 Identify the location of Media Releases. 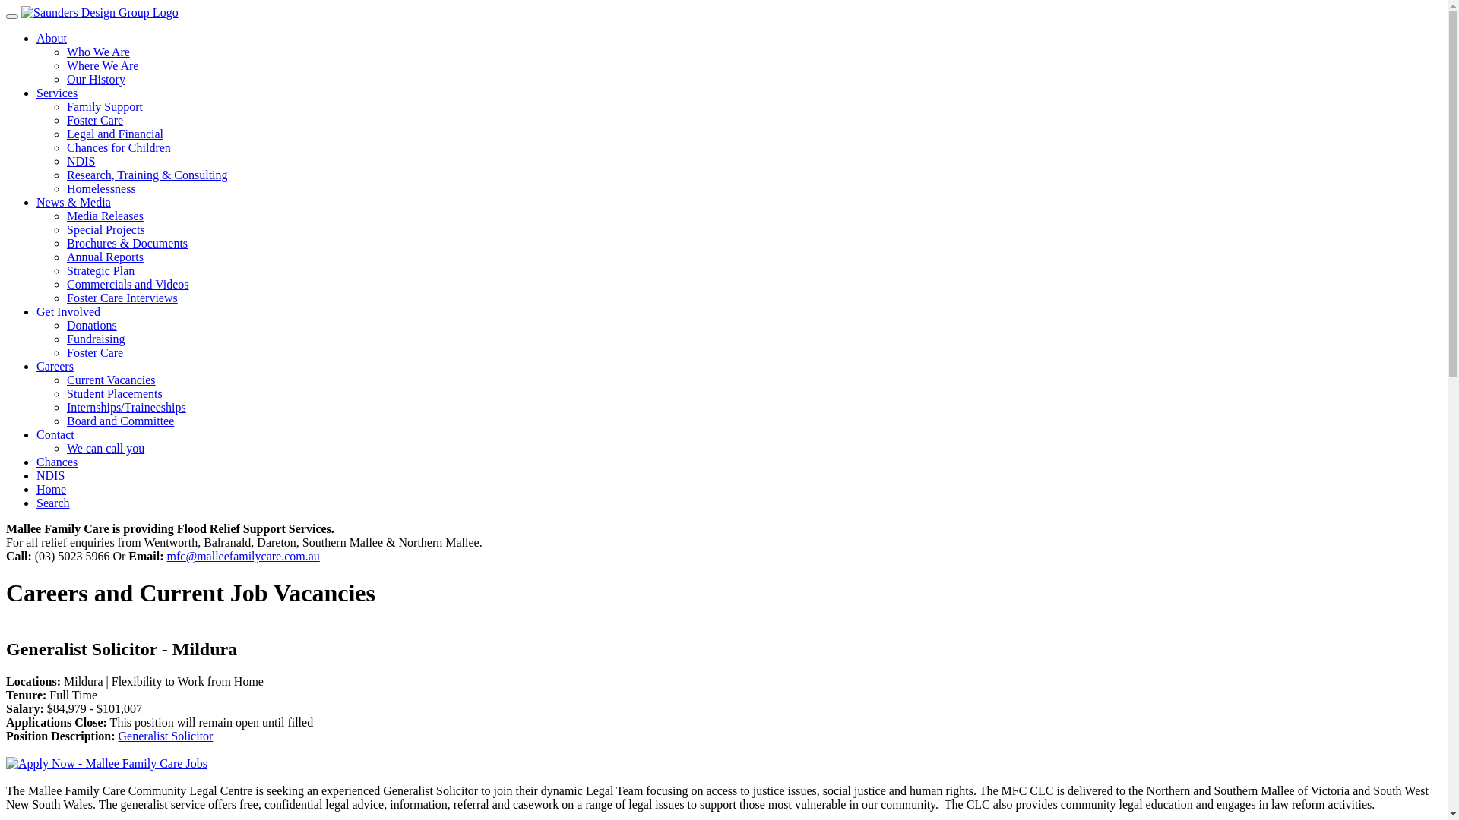
(105, 216).